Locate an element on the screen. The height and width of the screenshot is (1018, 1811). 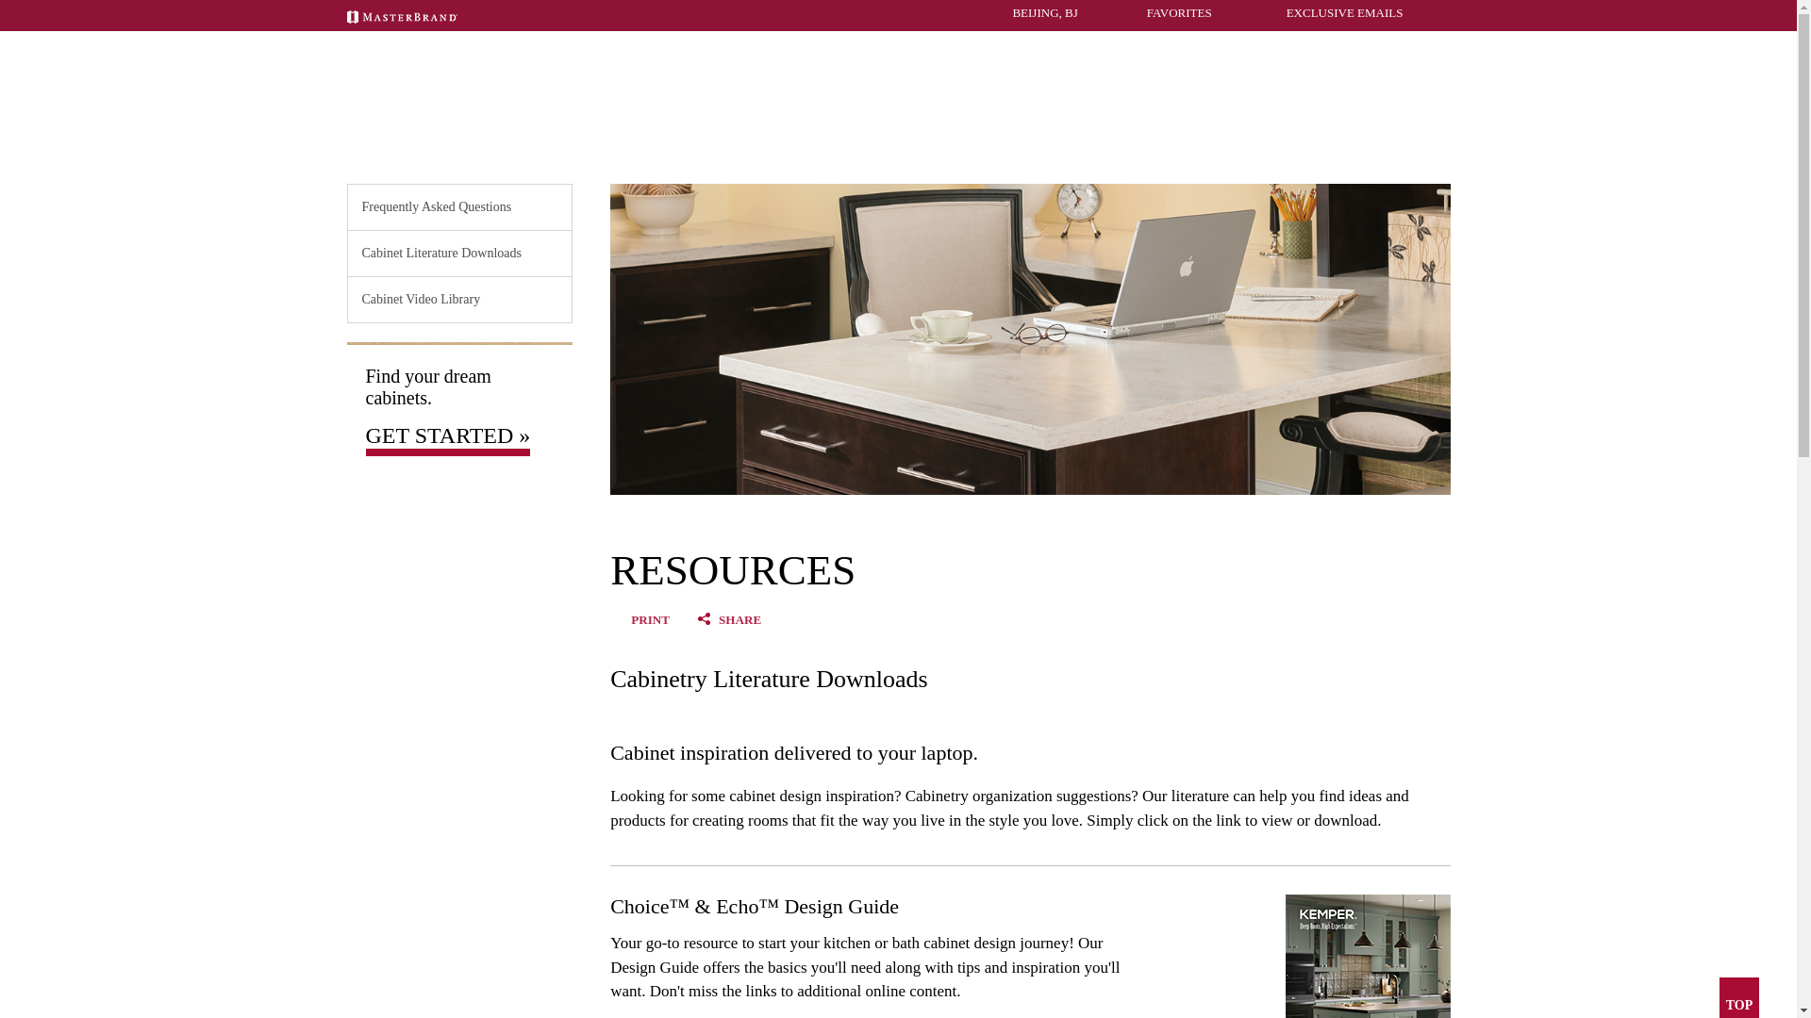
EXCLUSIVE EMAILS is located at coordinates (1331, 12).